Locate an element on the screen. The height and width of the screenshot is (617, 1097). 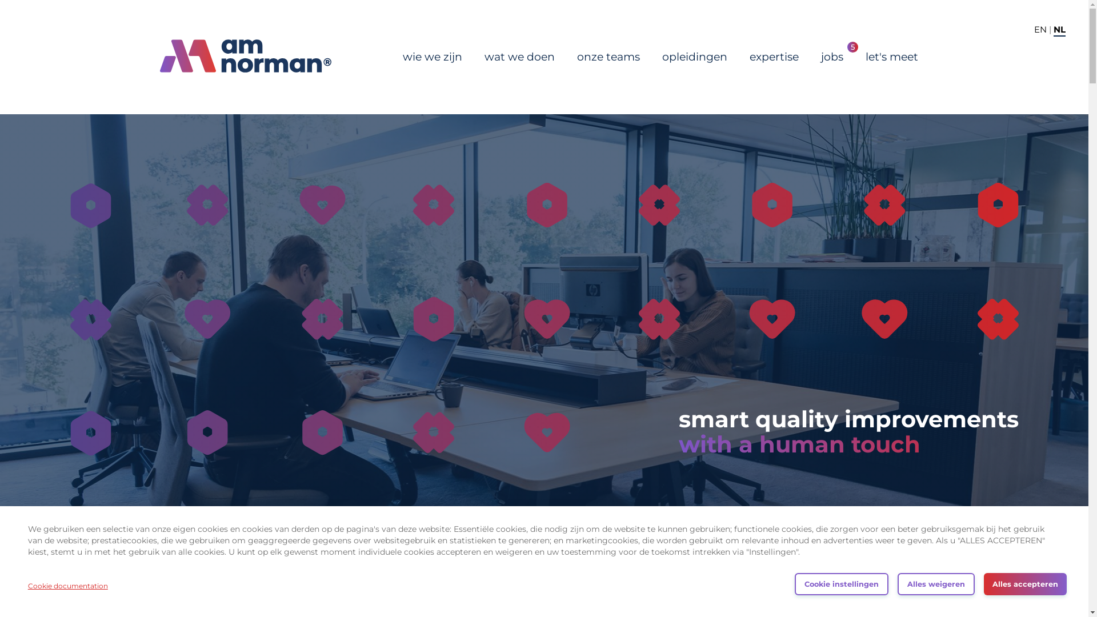
opleidingen is located at coordinates (694, 57).